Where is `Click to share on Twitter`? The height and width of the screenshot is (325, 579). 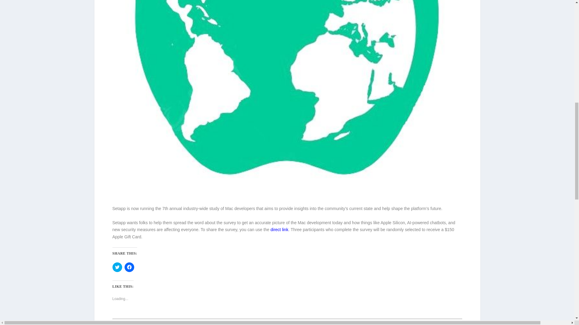
Click to share on Twitter is located at coordinates (117, 267).